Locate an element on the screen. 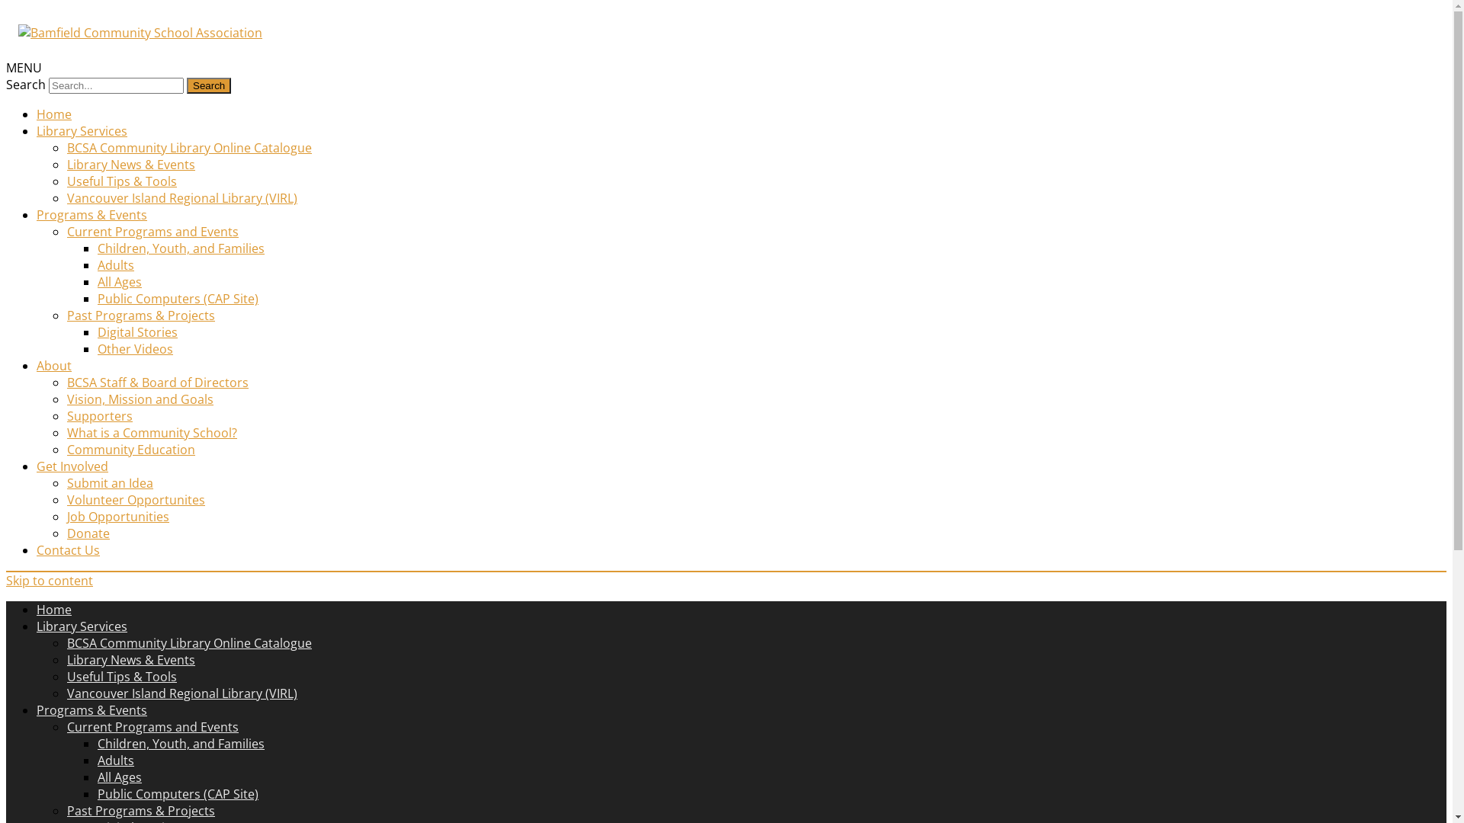 The image size is (1464, 823). Past Programs & Projects is located at coordinates (141, 315).